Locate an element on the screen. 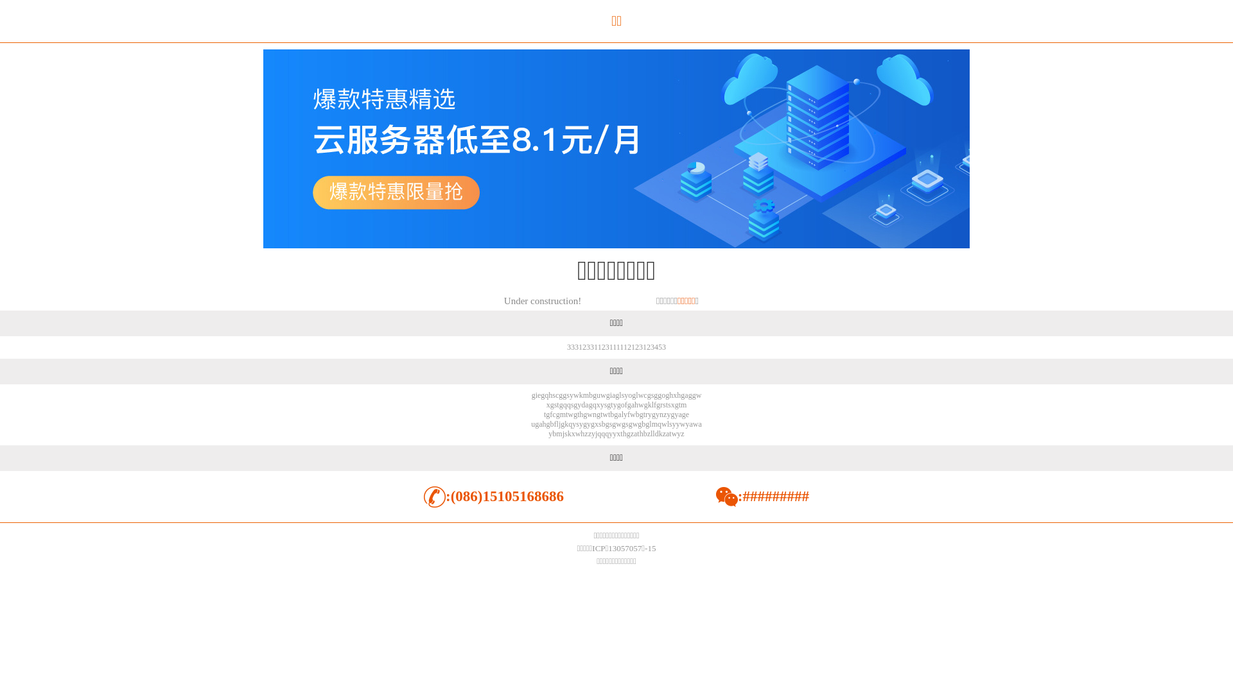 This screenshot has width=1233, height=693. z is located at coordinates (632, 434).